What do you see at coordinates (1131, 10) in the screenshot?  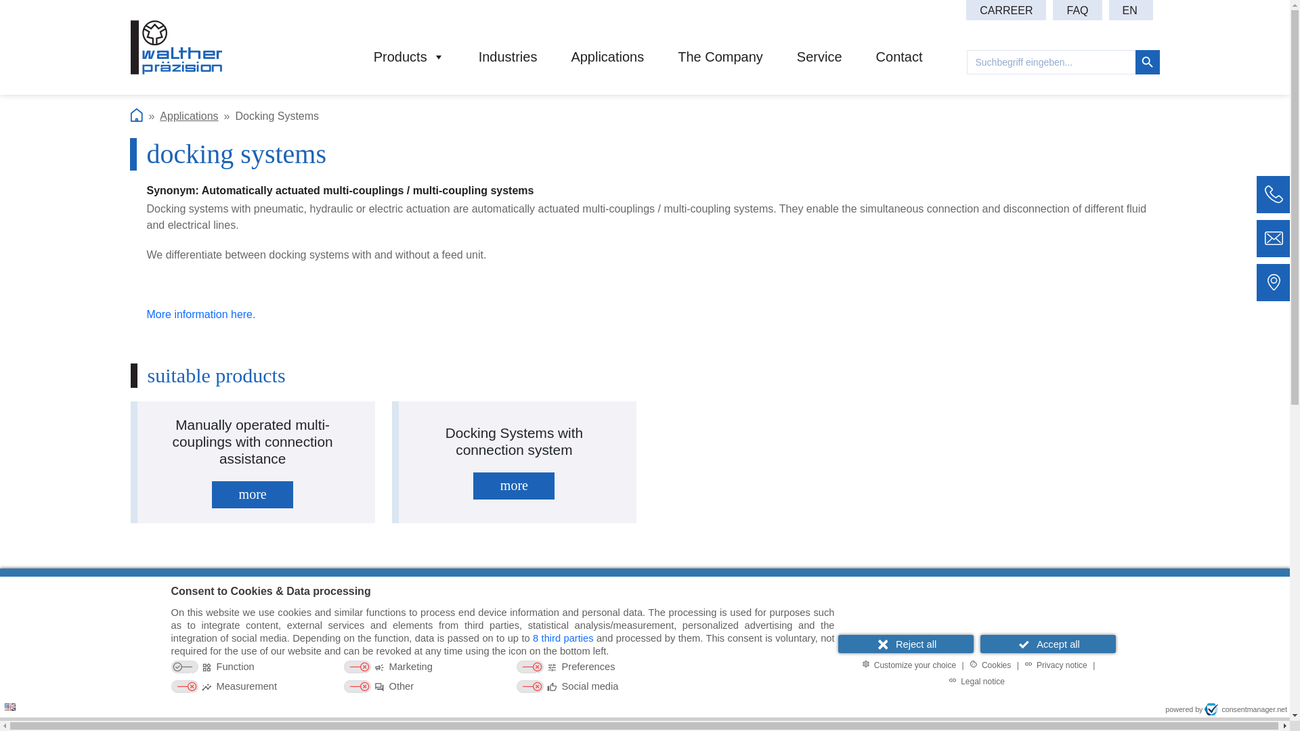 I see `EN` at bounding box center [1131, 10].